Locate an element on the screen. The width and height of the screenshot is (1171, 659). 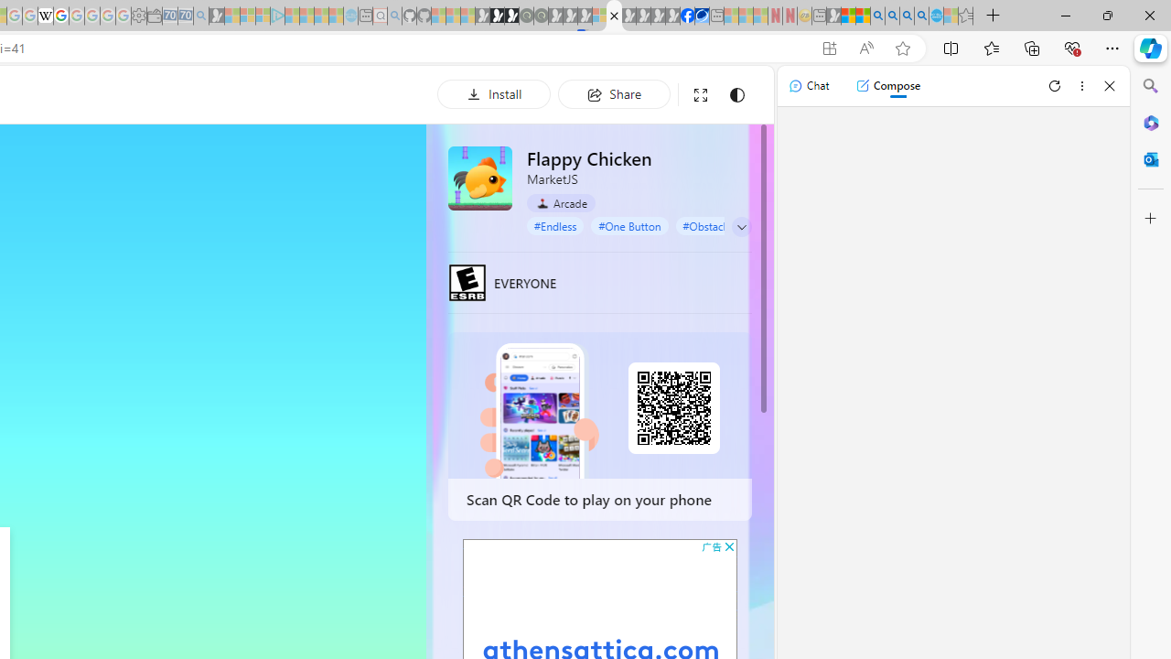
2009 Bing officially replaced Live Search on June 3 - Search is located at coordinates (892, 16).